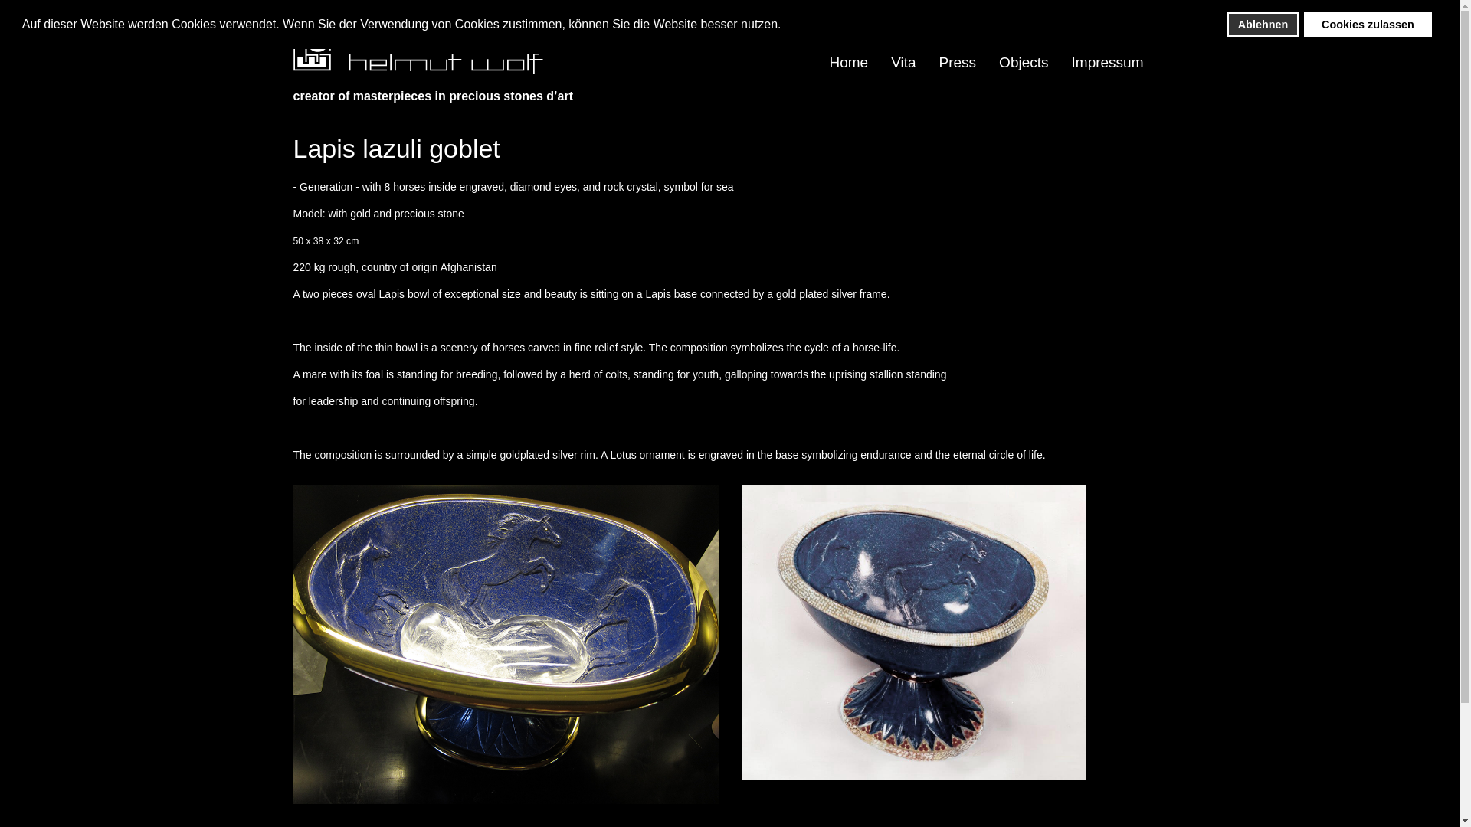 The image size is (1471, 827). I want to click on Home, so click(849, 63).